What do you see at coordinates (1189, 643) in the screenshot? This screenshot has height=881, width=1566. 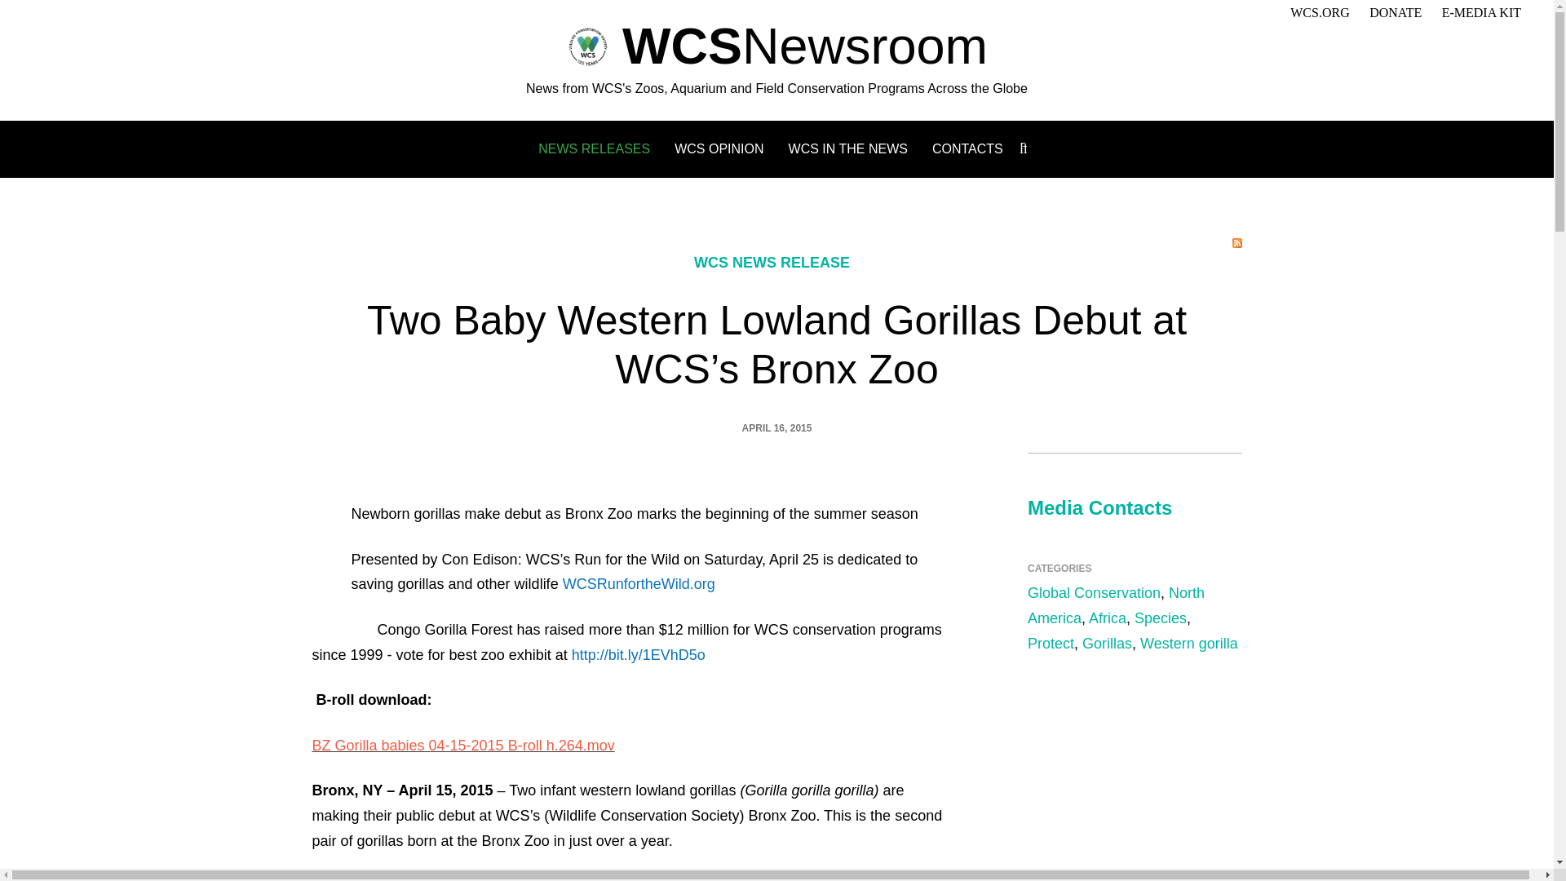 I see `Western gorilla` at bounding box center [1189, 643].